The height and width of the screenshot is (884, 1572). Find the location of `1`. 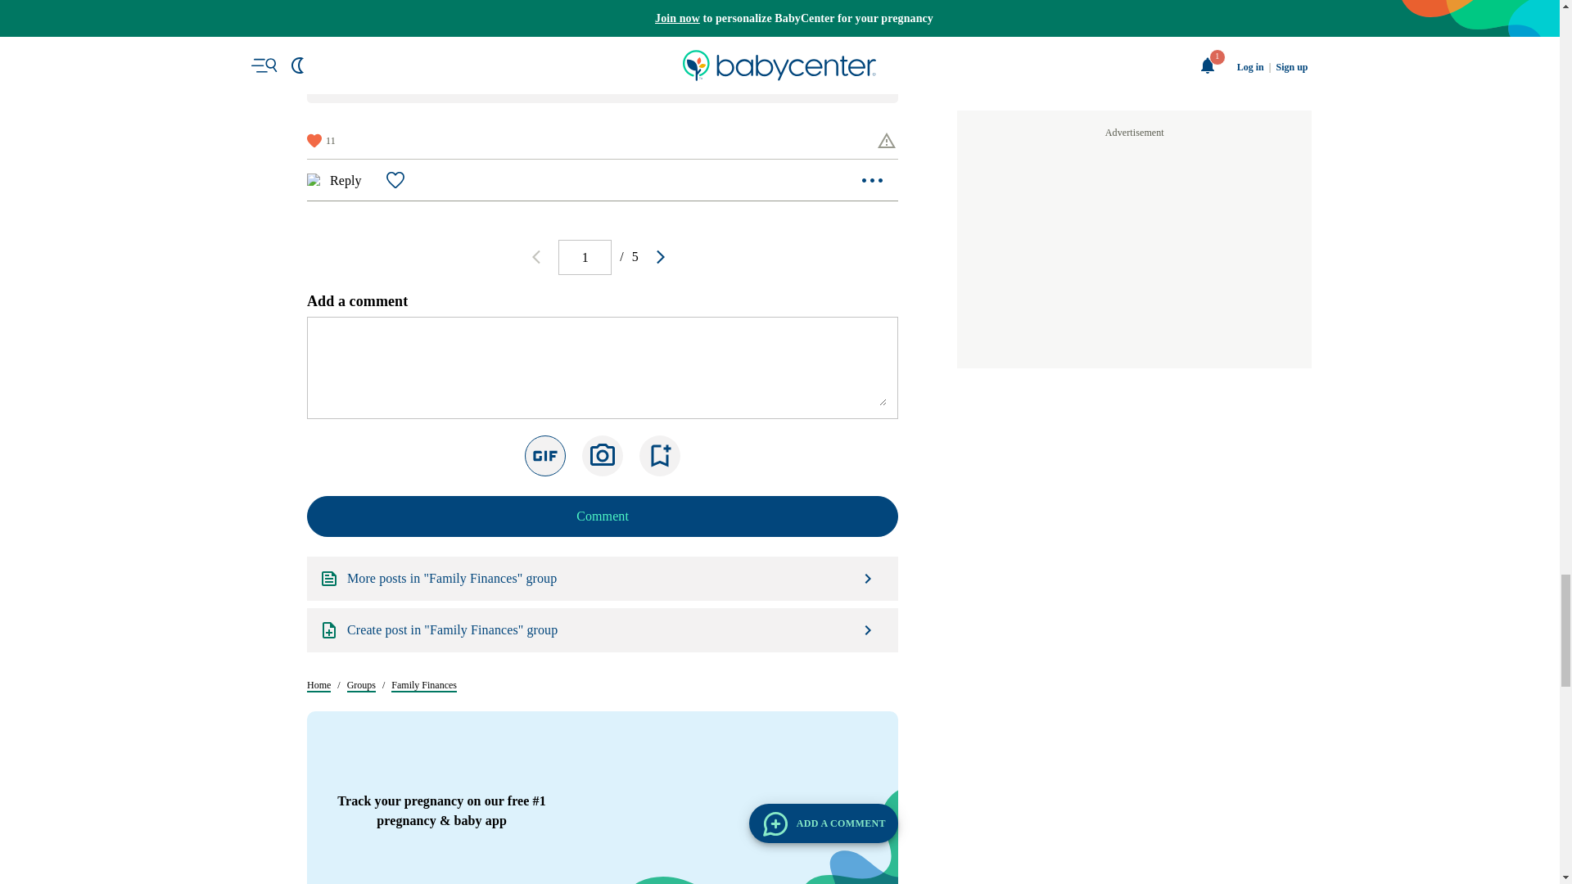

1 is located at coordinates (585, 783).